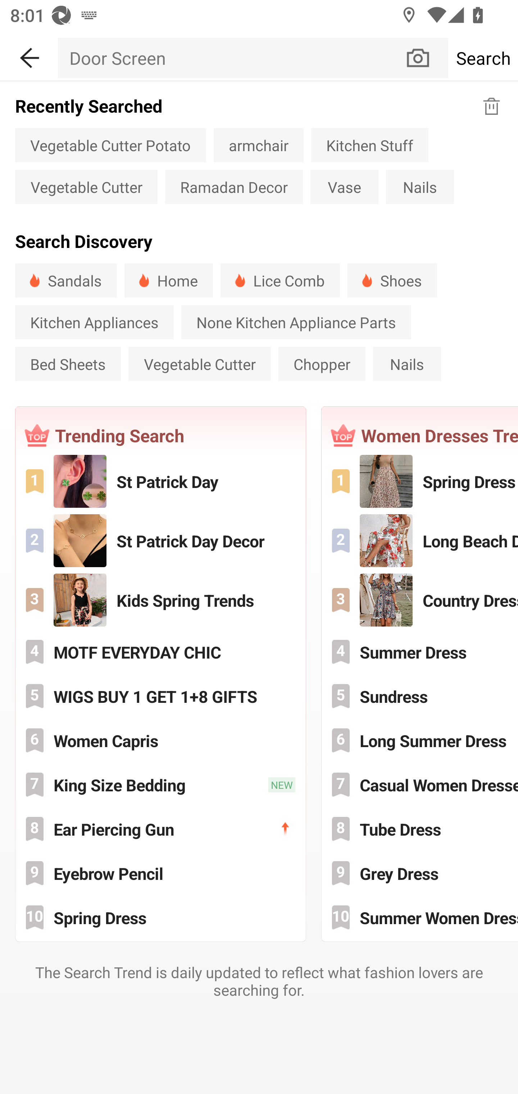 The width and height of the screenshot is (518, 1094). Describe the element at coordinates (160, 652) in the screenshot. I see `MOTF EVERYDAY CHIC 4 MOTF EVERYDAY CHIC` at that location.